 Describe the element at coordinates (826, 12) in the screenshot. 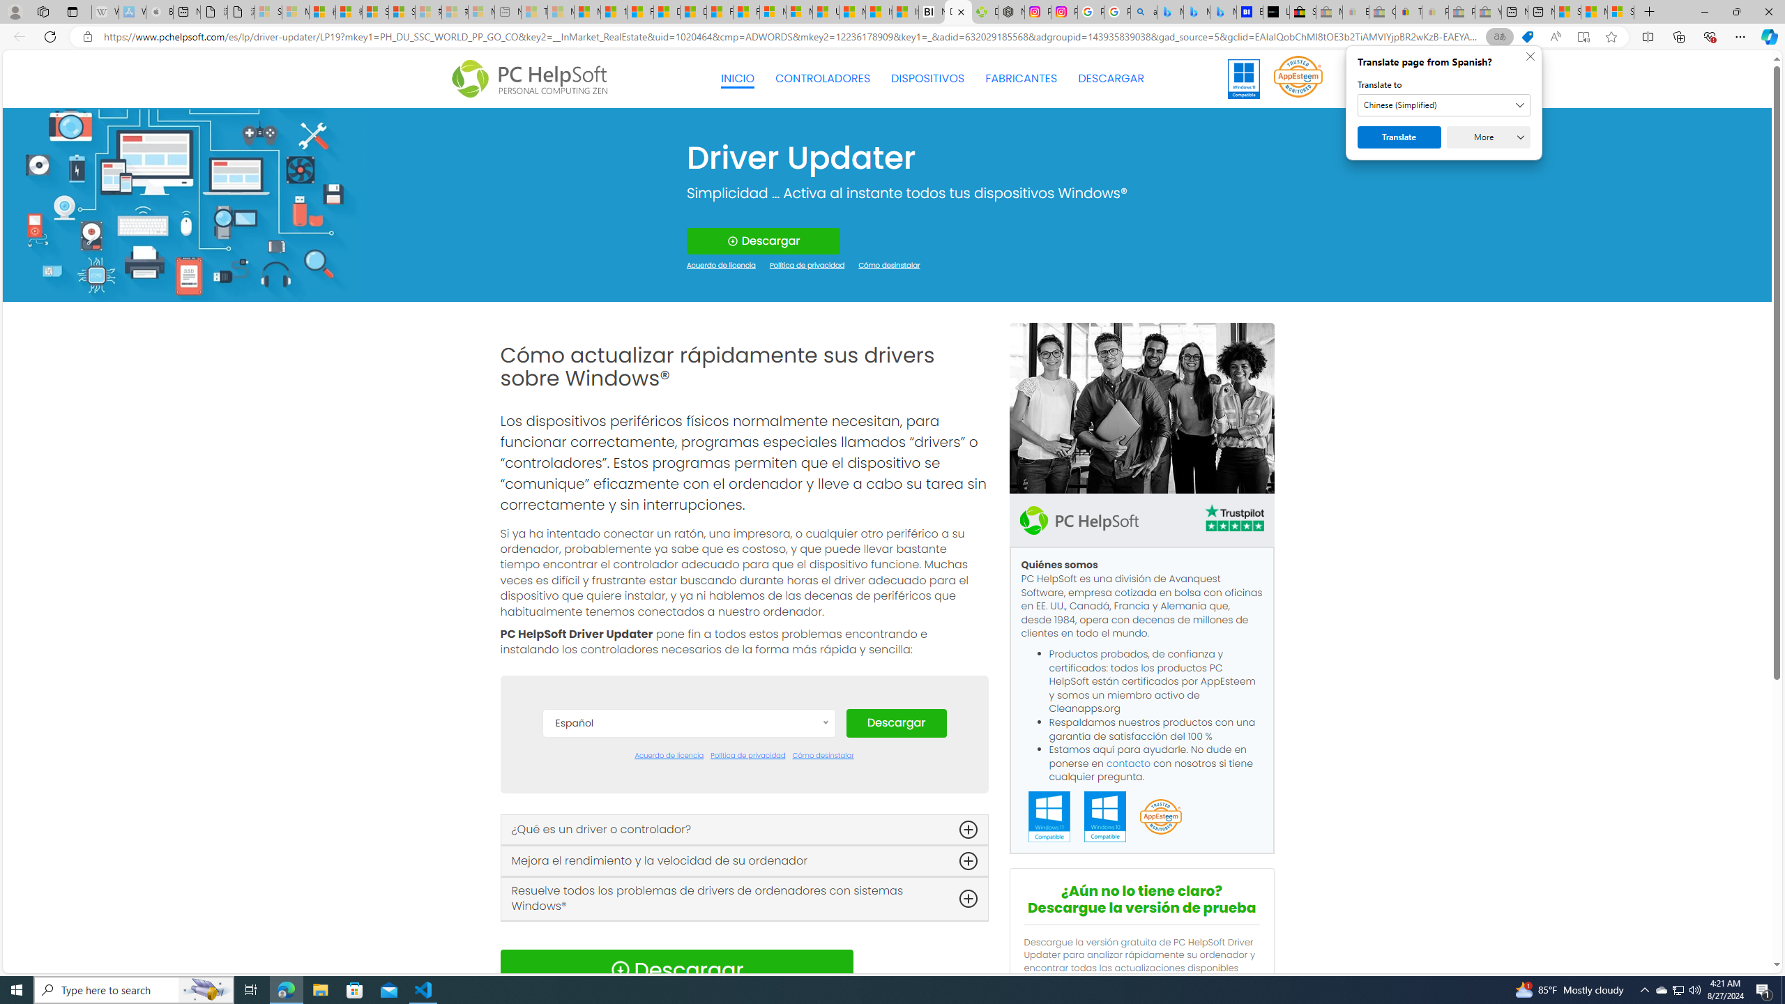

I see `US Heat Deaths Soared To Record High Last Year` at that location.